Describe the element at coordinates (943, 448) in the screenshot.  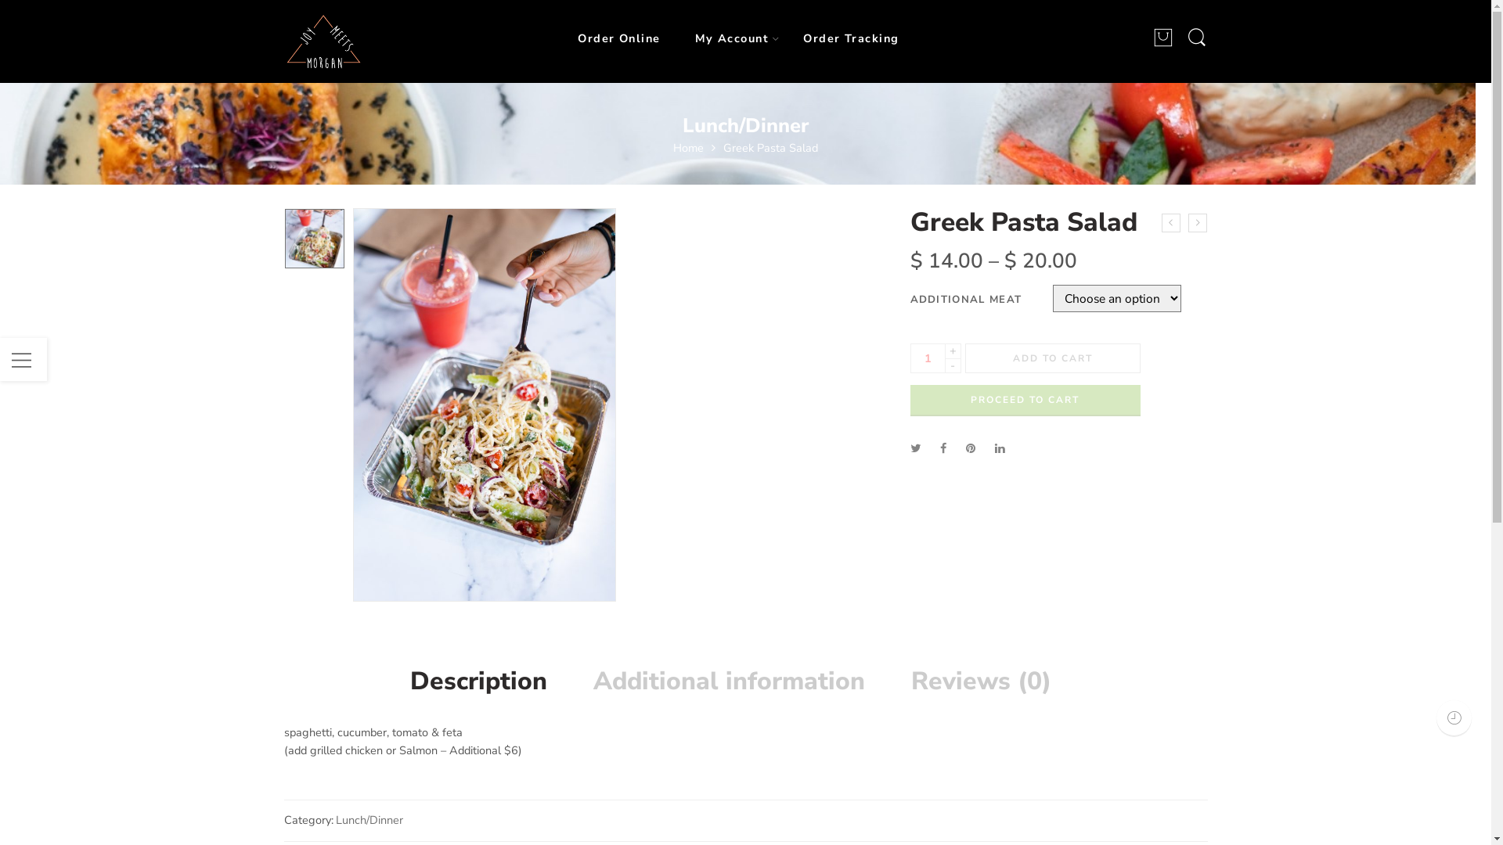
I see `Share on Facebook` at that location.